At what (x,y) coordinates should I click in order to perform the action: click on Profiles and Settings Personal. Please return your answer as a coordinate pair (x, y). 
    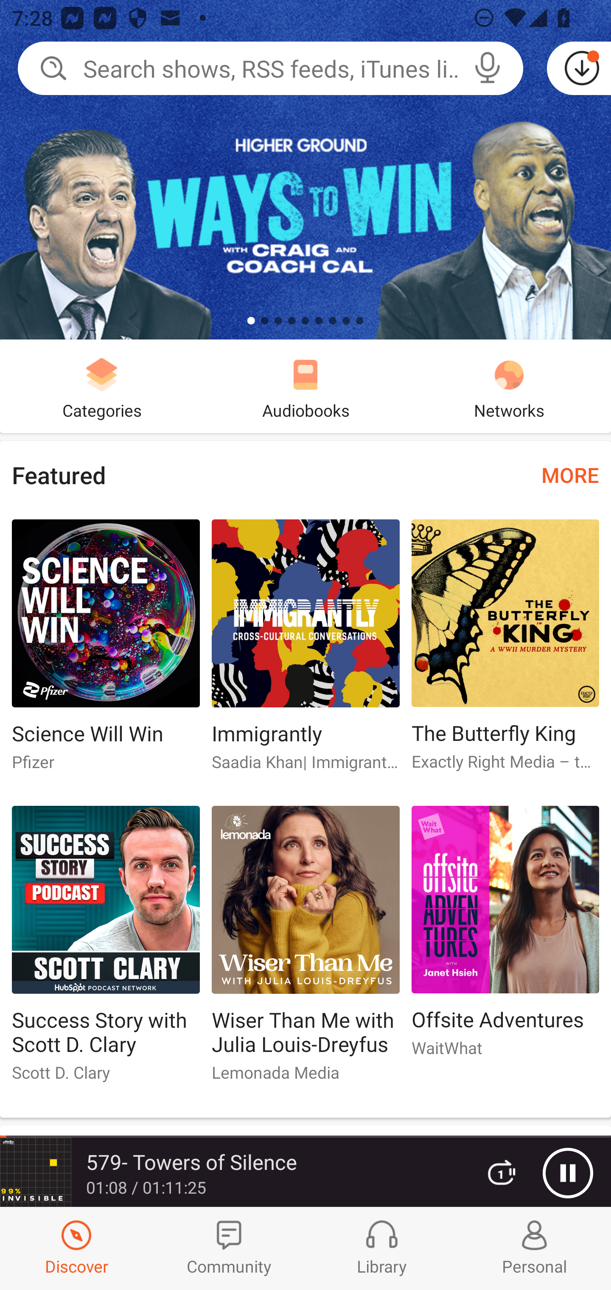
    Looking at the image, I should click on (535, 1248).